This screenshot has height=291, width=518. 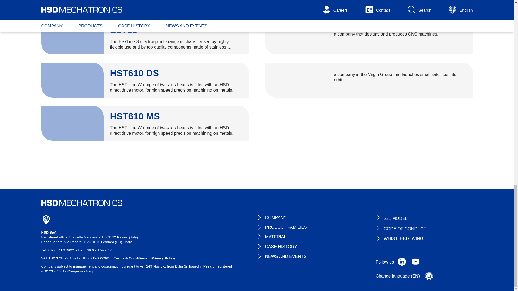 I want to click on COMPANY, so click(x=271, y=218).